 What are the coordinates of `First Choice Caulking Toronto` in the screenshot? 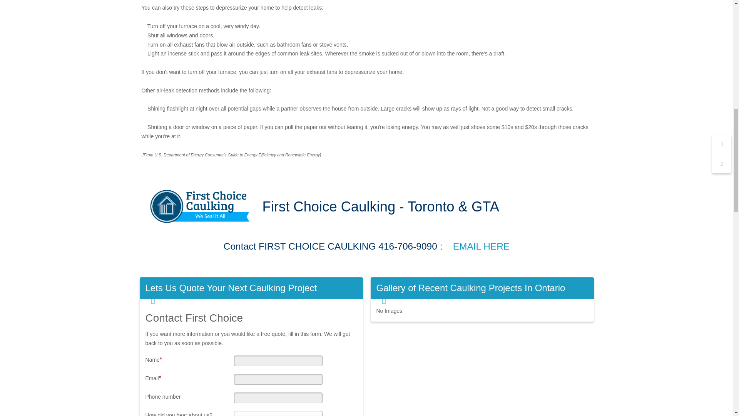 It's located at (202, 208).